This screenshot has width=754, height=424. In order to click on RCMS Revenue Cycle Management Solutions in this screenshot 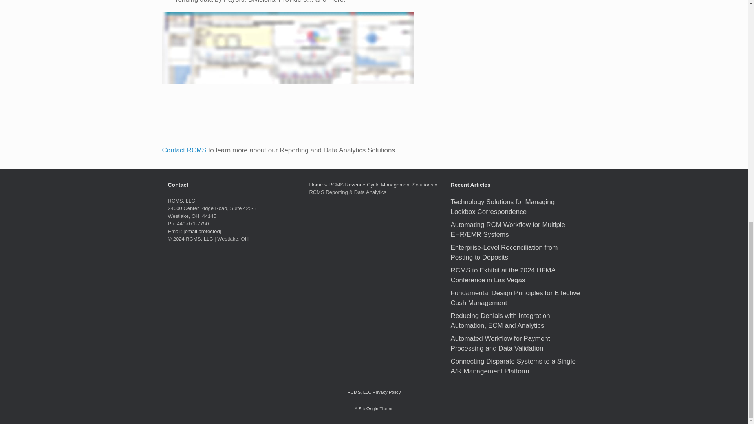, I will do `click(381, 185)`.